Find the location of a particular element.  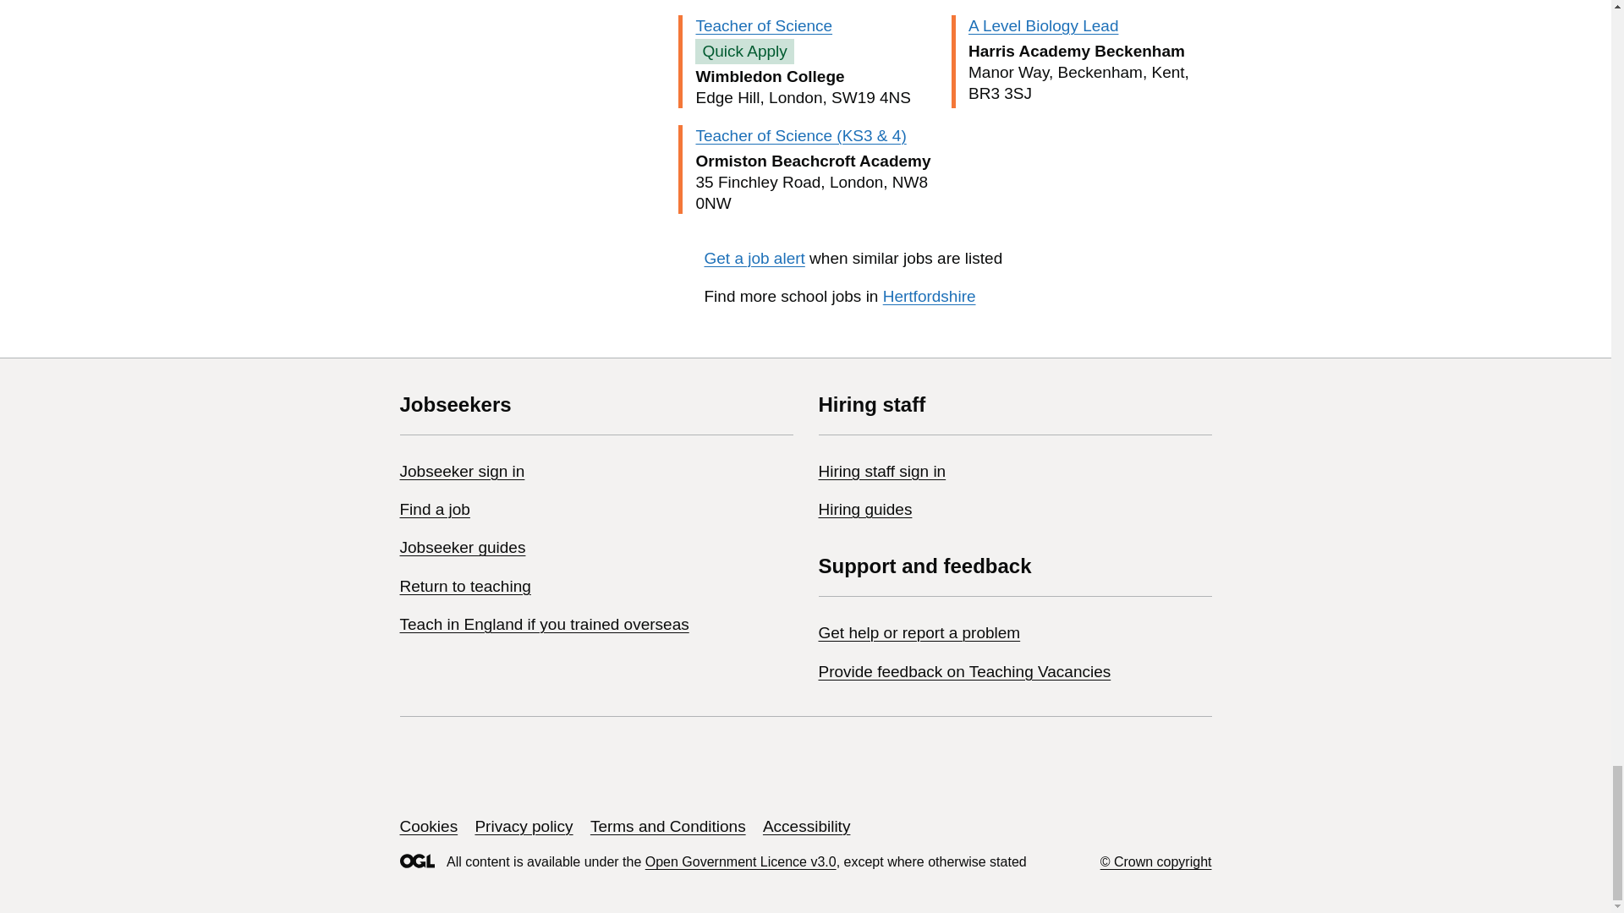

Teach in England if you trained overseas is located at coordinates (544, 624).